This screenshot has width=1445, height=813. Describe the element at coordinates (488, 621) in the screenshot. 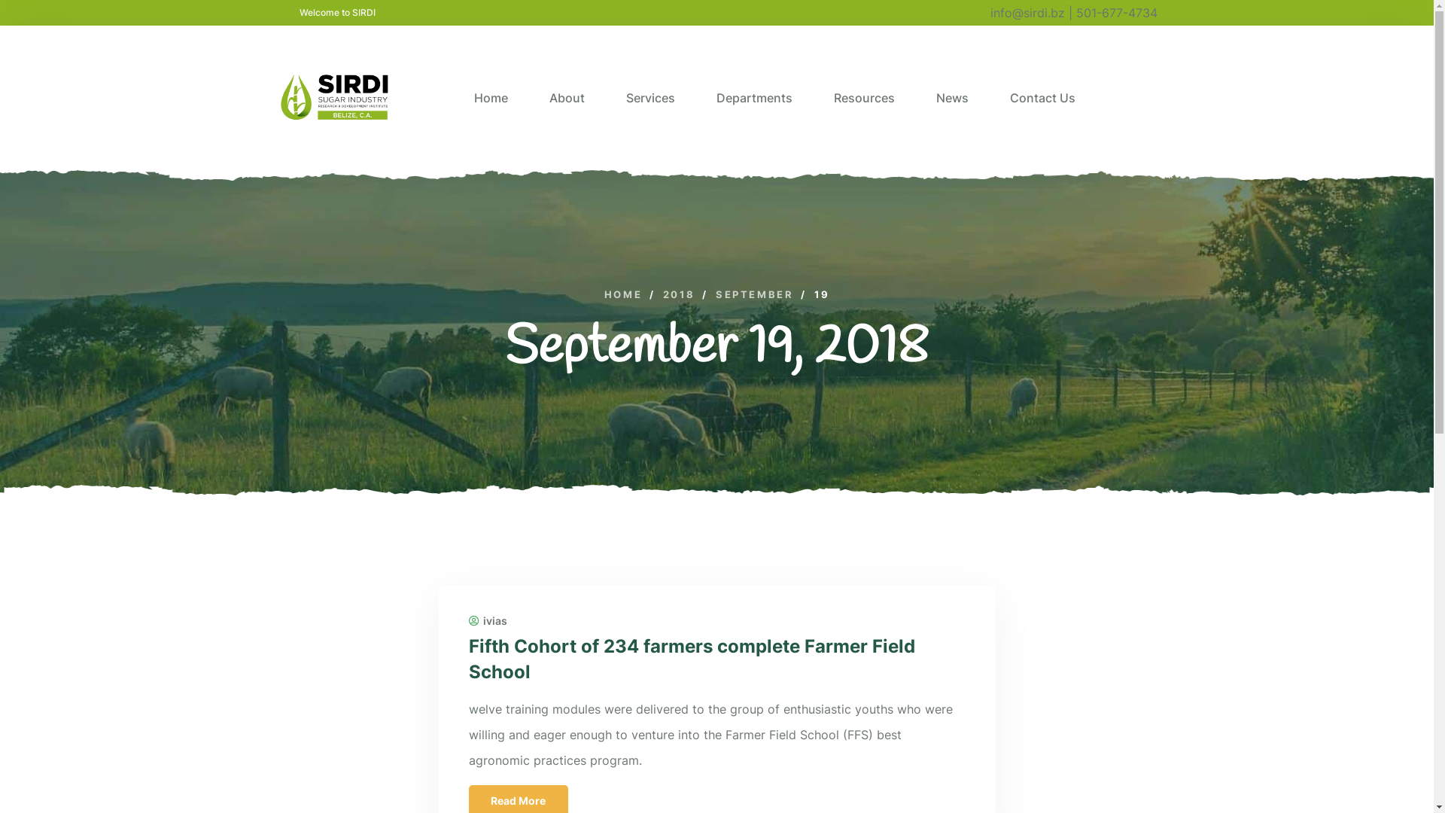

I see `ivias` at that location.